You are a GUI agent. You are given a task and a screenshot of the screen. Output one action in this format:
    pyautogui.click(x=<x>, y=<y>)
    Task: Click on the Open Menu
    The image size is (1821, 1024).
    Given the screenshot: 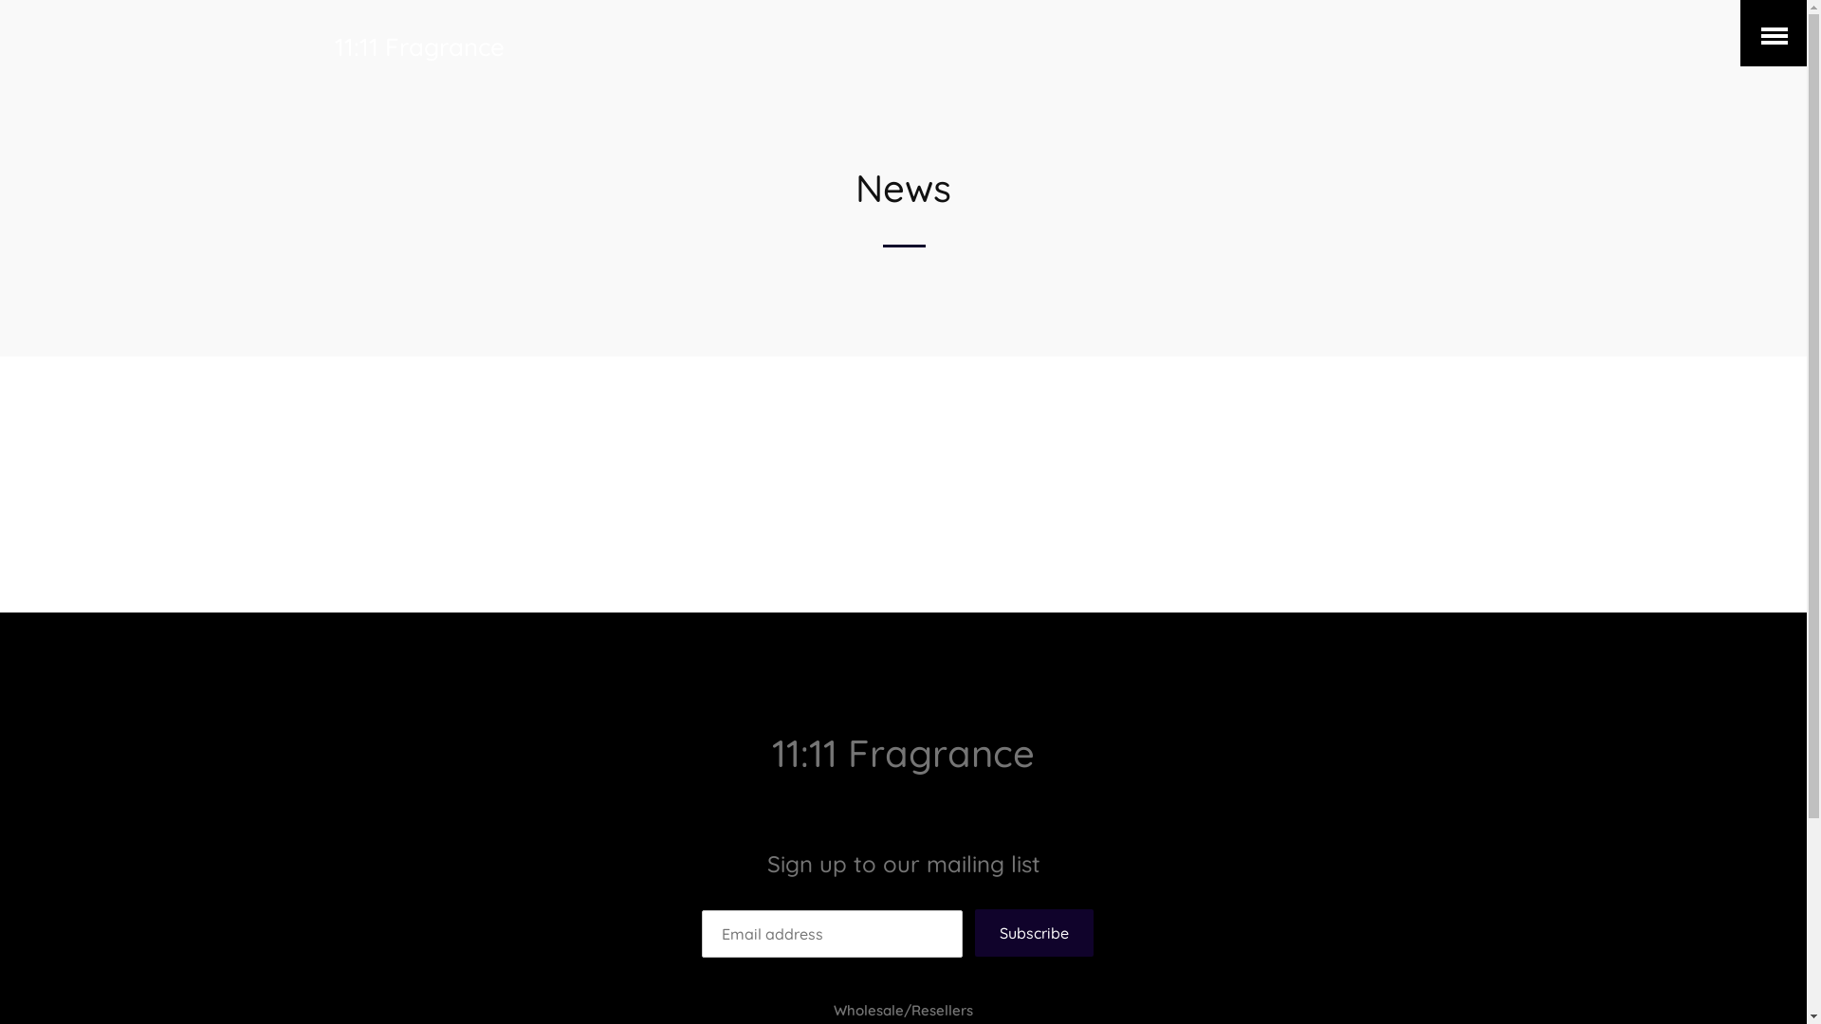 What is the action you would take?
    pyautogui.click(x=1774, y=33)
    